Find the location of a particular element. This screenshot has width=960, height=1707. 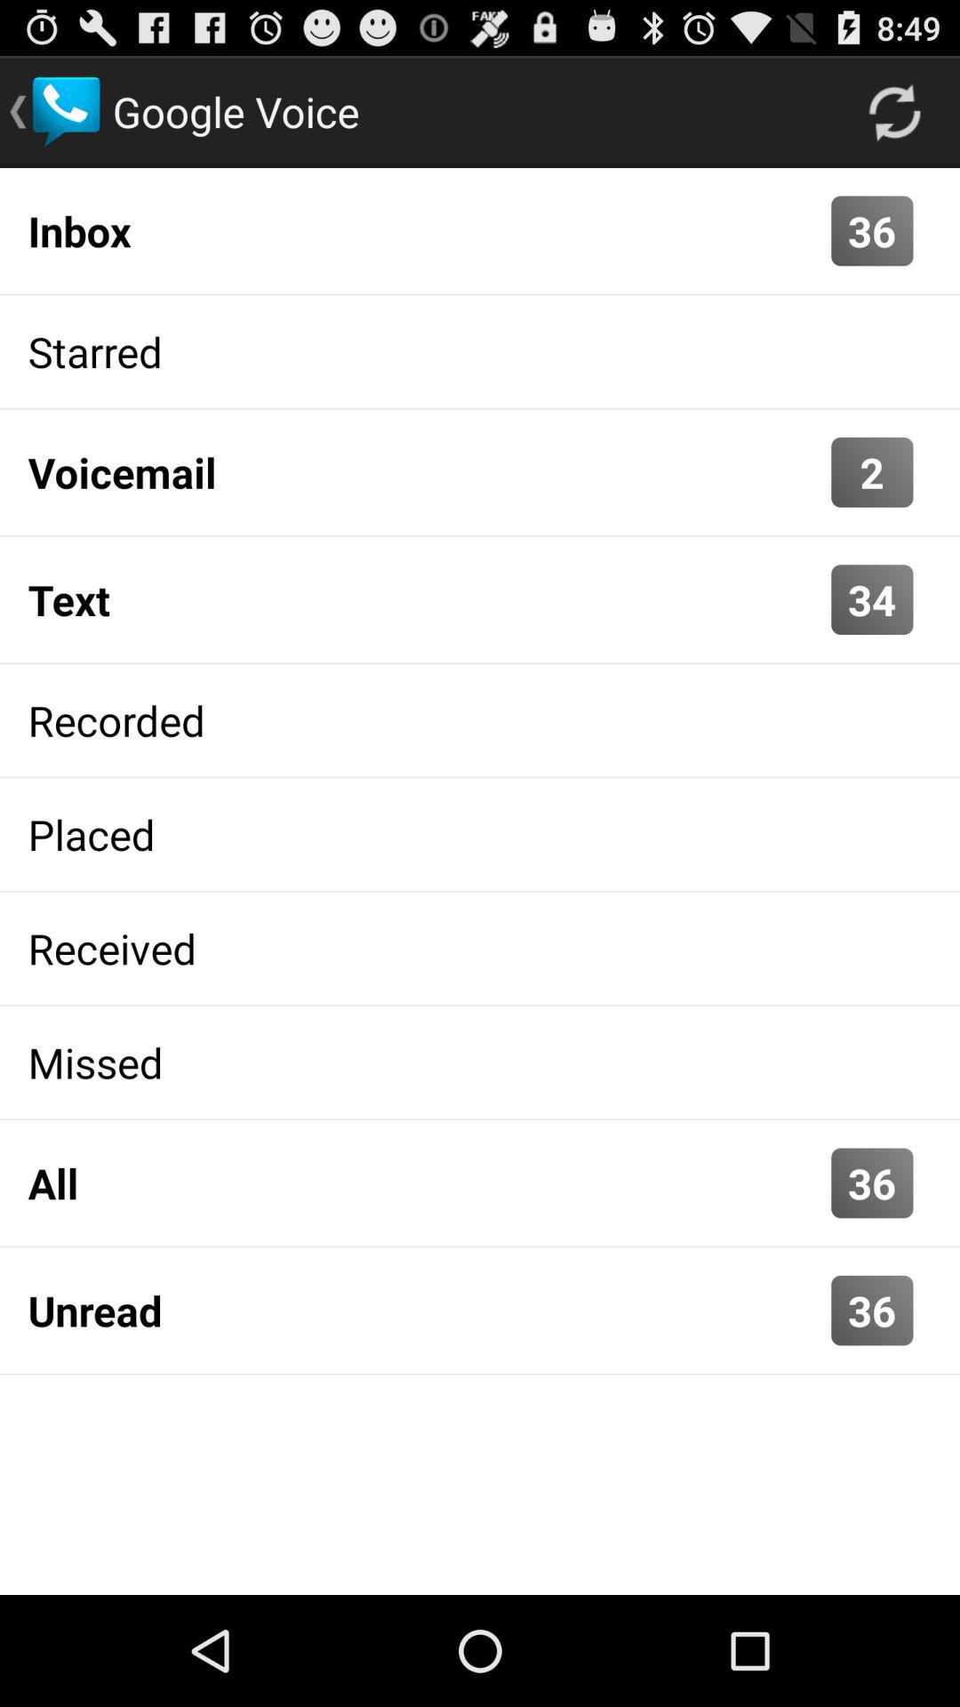

choose received icon is located at coordinates (480, 948).